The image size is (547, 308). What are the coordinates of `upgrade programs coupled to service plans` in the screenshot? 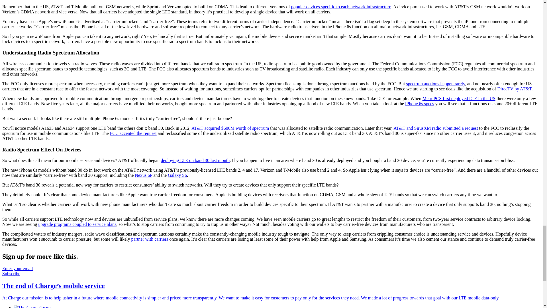 It's located at (77, 224).